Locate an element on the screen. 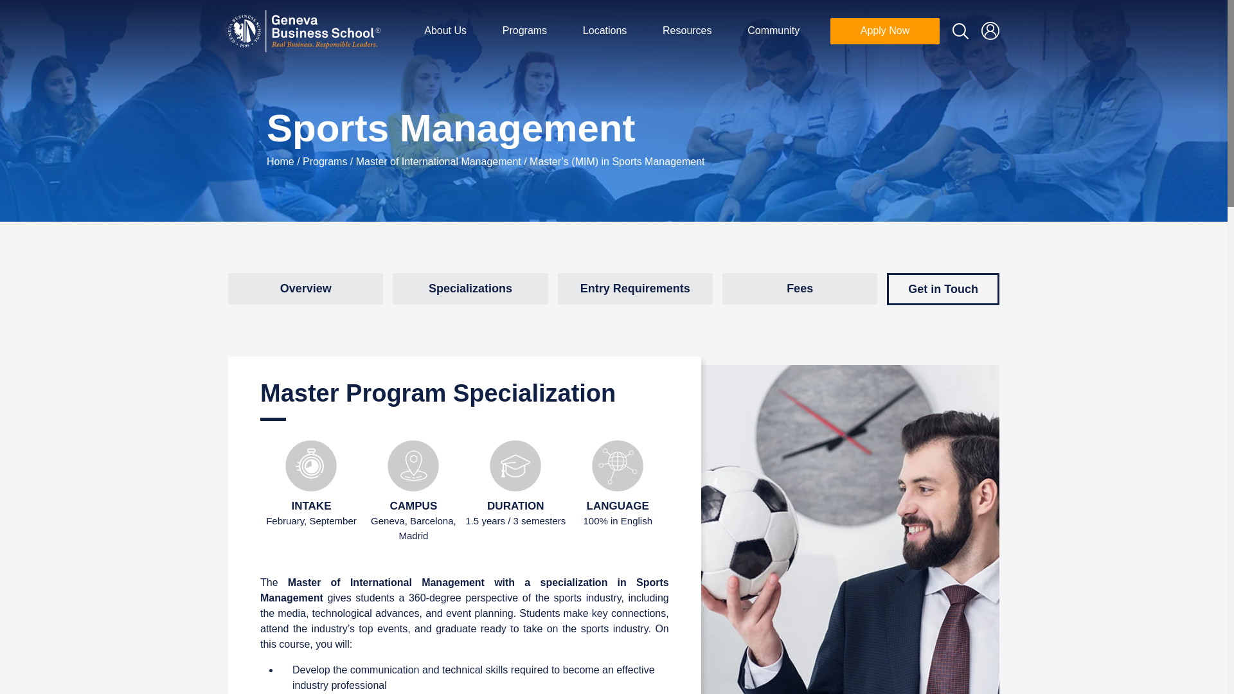 The height and width of the screenshot is (694, 1234). Programs is located at coordinates (524, 31).